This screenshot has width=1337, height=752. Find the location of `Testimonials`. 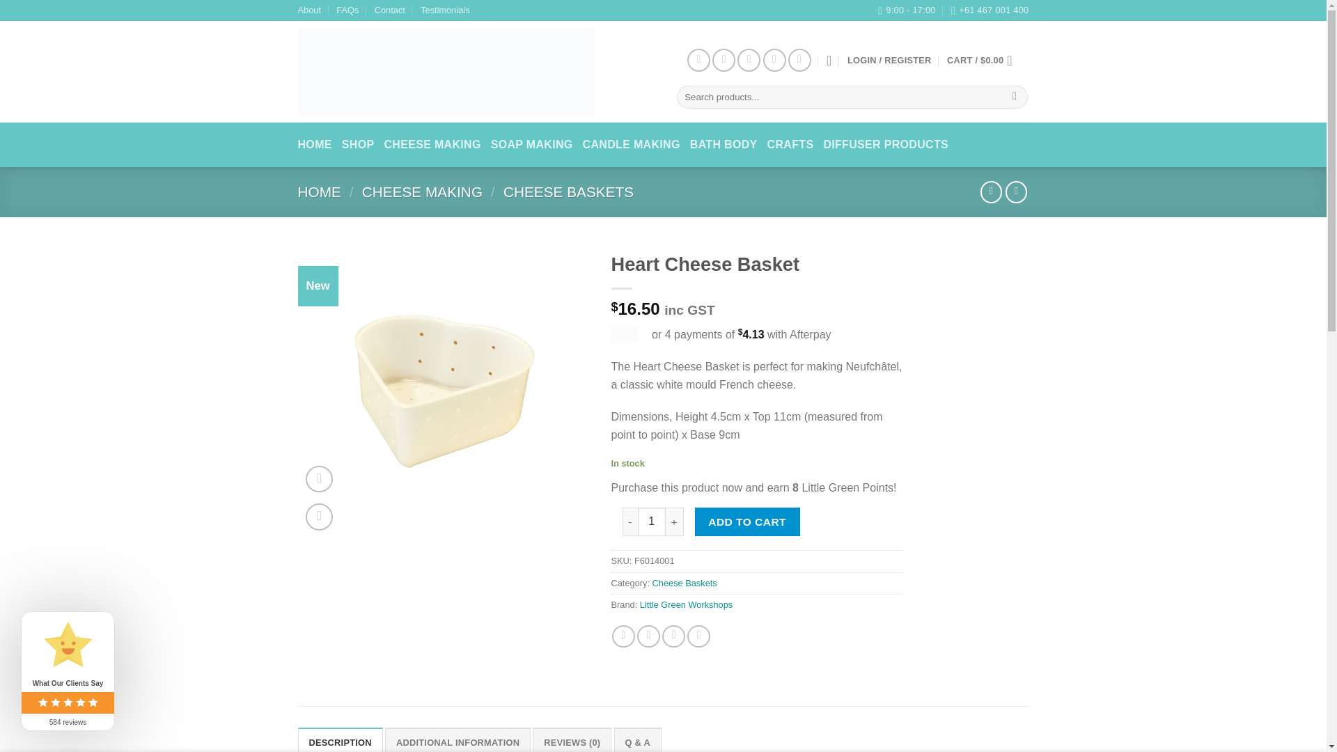

Testimonials is located at coordinates (444, 10).